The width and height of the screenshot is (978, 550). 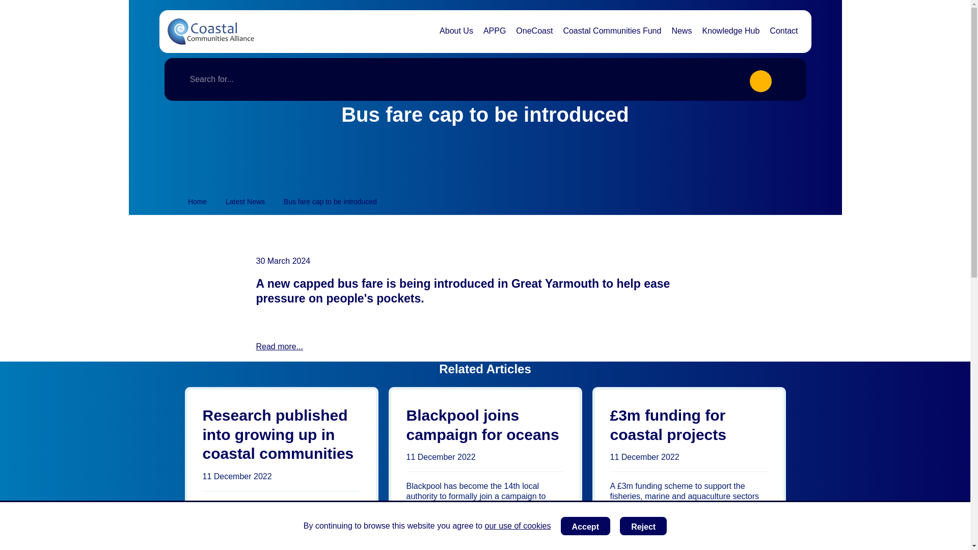 I want to click on Latest News, so click(x=246, y=202).